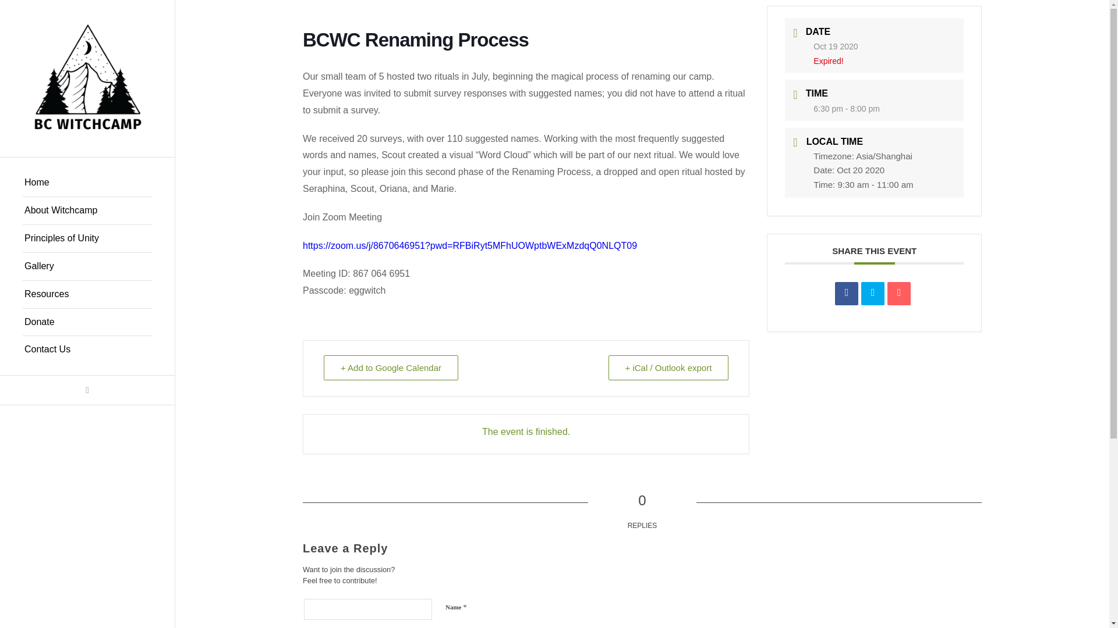 This screenshot has height=628, width=1118. I want to click on Email, so click(899, 293).